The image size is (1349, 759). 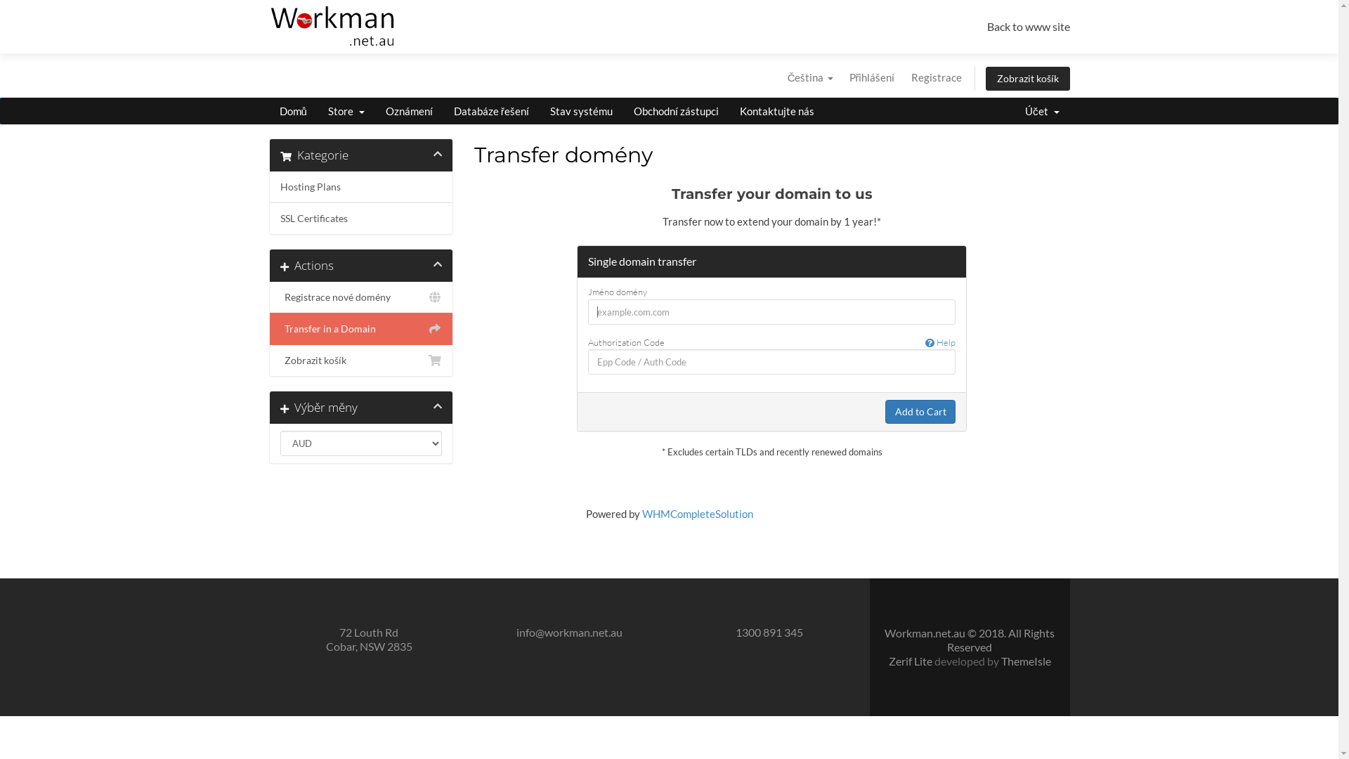 I want to click on ThemeIsle, so click(x=1026, y=661).